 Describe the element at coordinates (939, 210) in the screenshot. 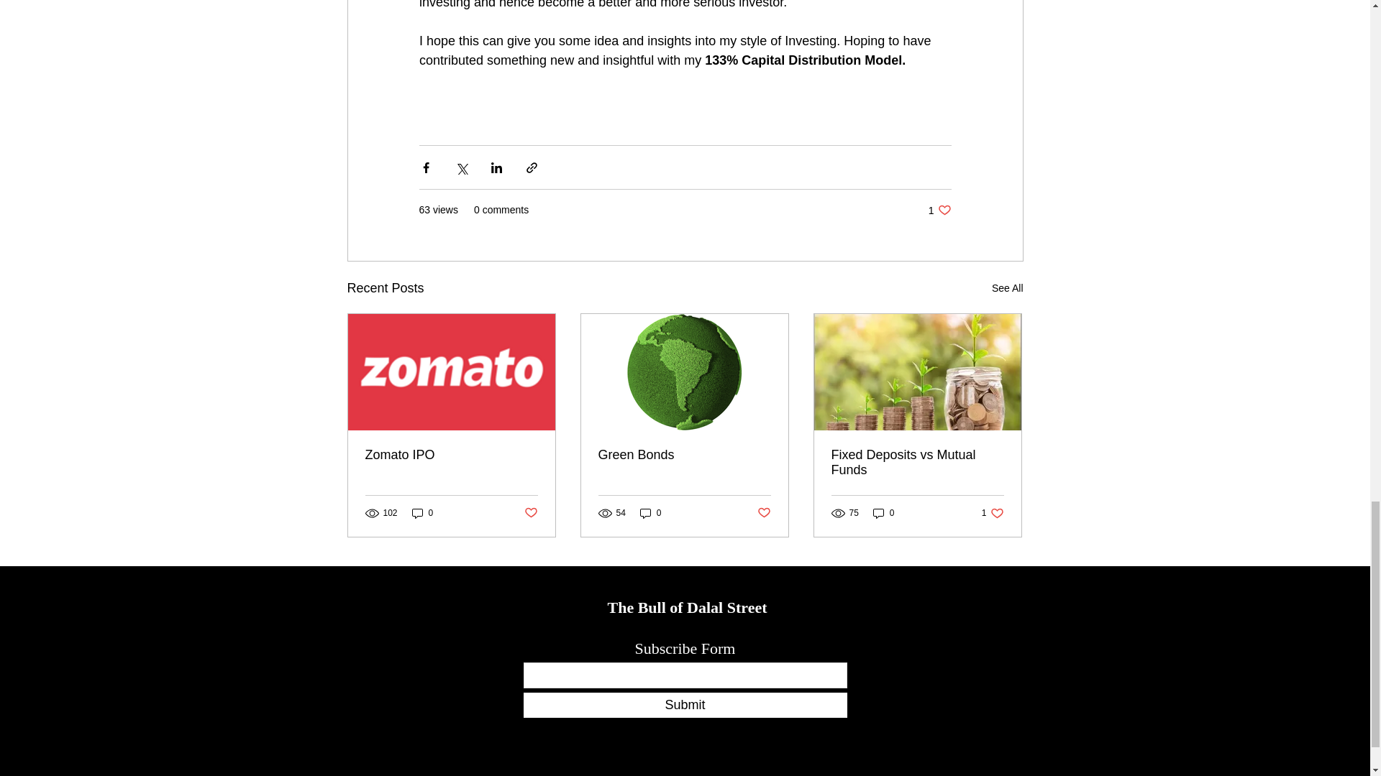

I see `0` at that location.